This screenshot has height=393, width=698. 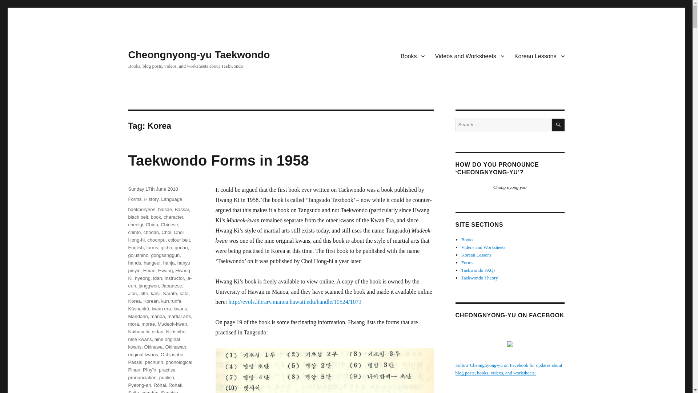 What do you see at coordinates (539, 56) in the screenshot?
I see `Korean Lessons` at bounding box center [539, 56].